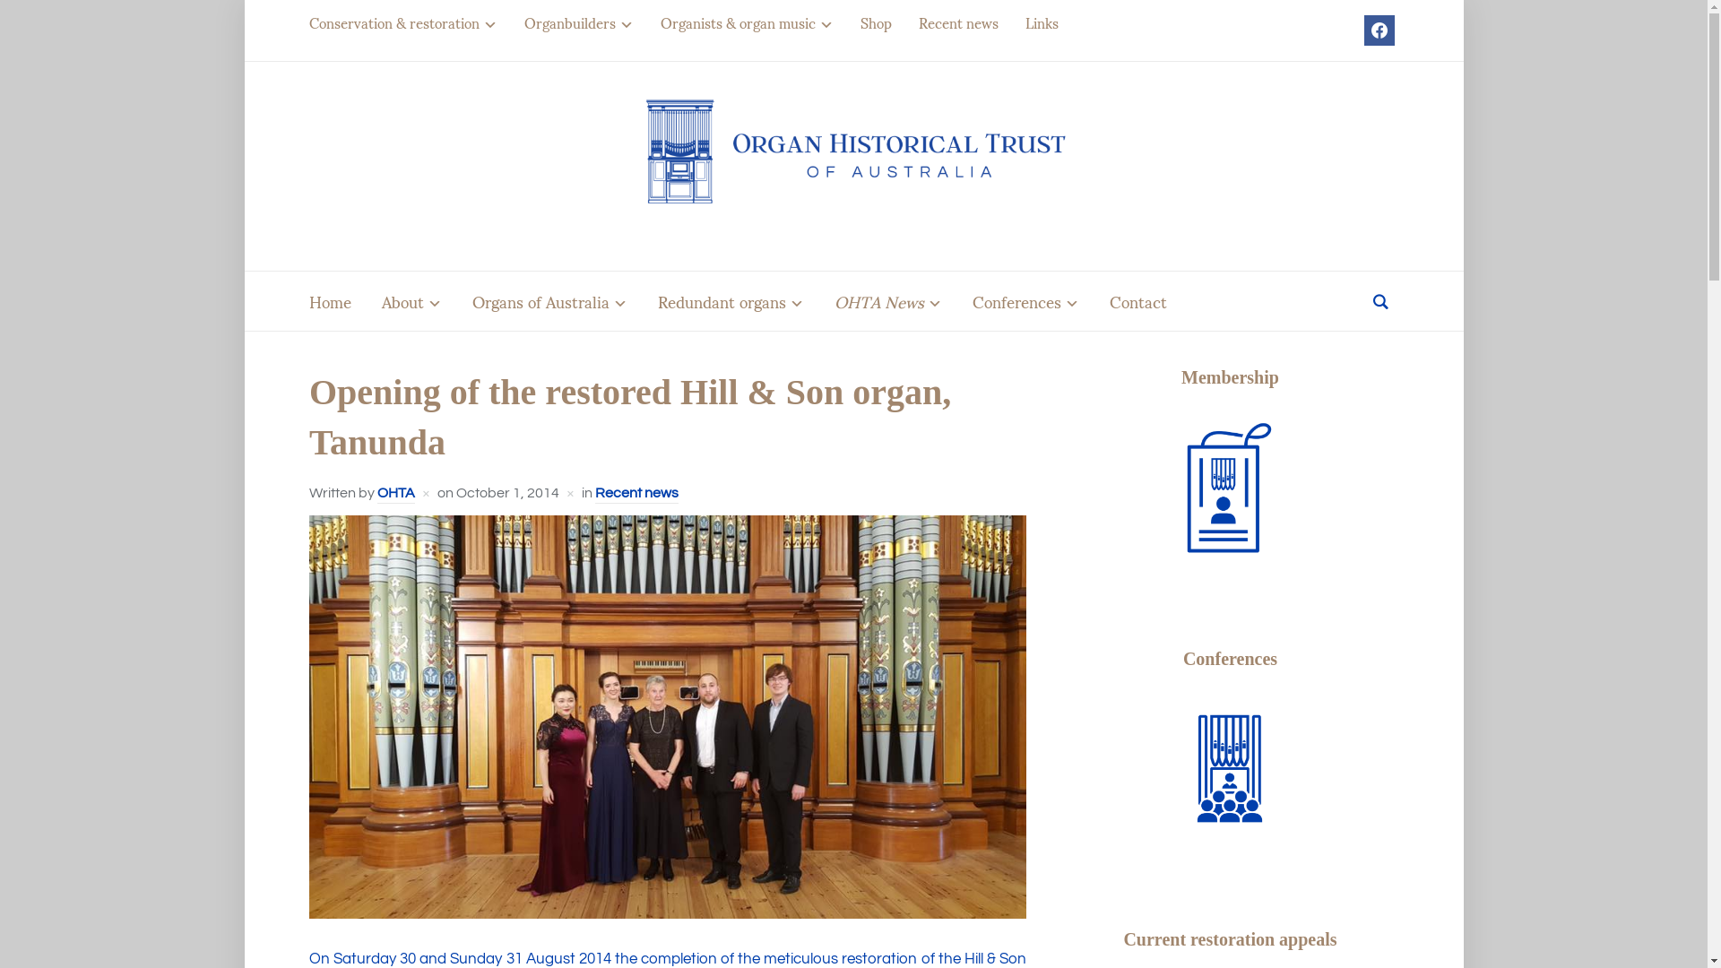 Image resolution: width=1721 pixels, height=968 pixels. Describe the element at coordinates (1042, 22) in the screenshot. I see `Links` at that location.